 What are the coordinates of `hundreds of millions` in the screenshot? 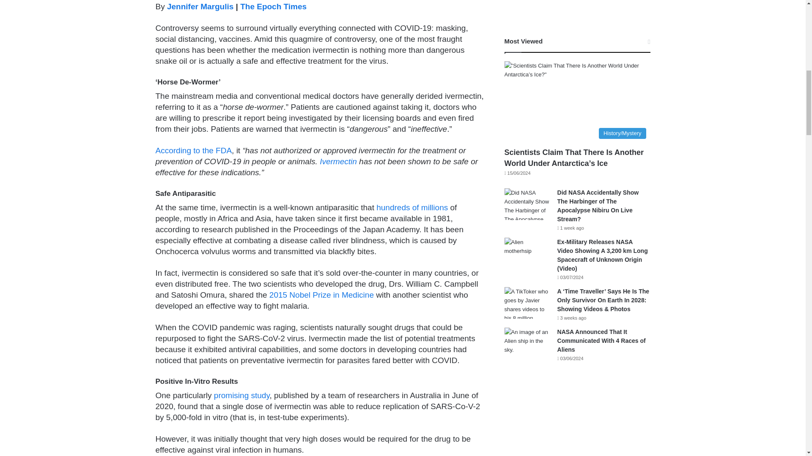 It's located at (412, 207).